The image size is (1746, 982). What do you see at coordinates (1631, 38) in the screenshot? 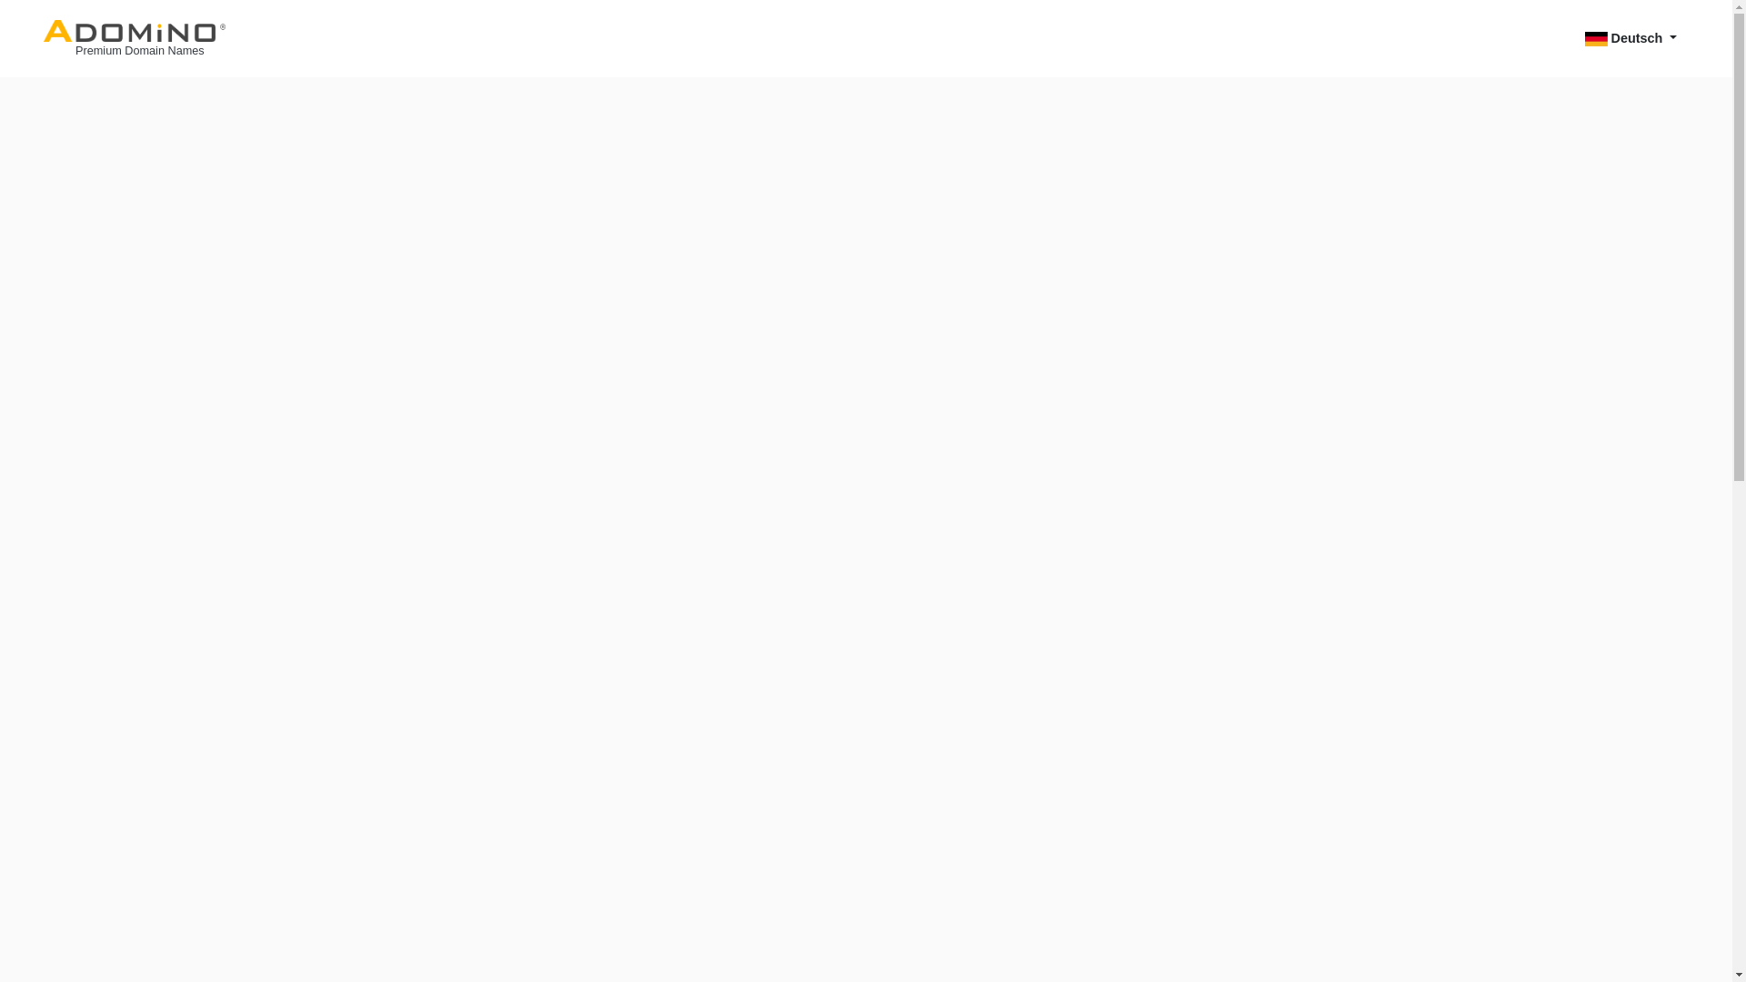
I see `Deutsch` at bounding box center [1631, 38].